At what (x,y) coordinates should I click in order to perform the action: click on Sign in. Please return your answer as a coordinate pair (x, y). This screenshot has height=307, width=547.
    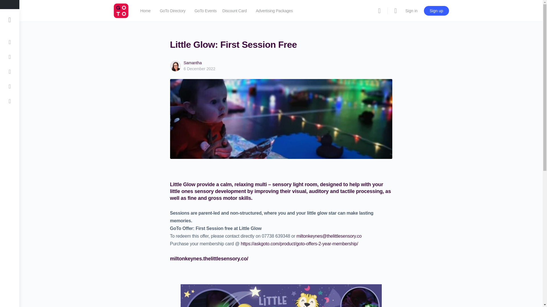
    Looking at the image, I should click on (411, 11).